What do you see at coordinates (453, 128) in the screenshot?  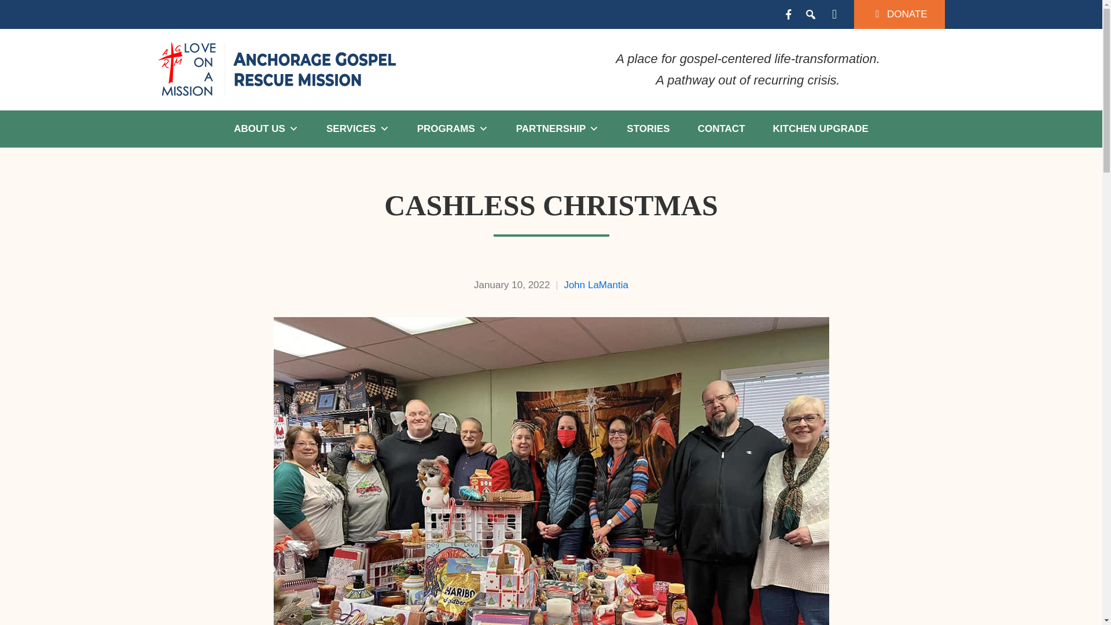 I see `PROGRAMS` at bounding box center [453, 128].